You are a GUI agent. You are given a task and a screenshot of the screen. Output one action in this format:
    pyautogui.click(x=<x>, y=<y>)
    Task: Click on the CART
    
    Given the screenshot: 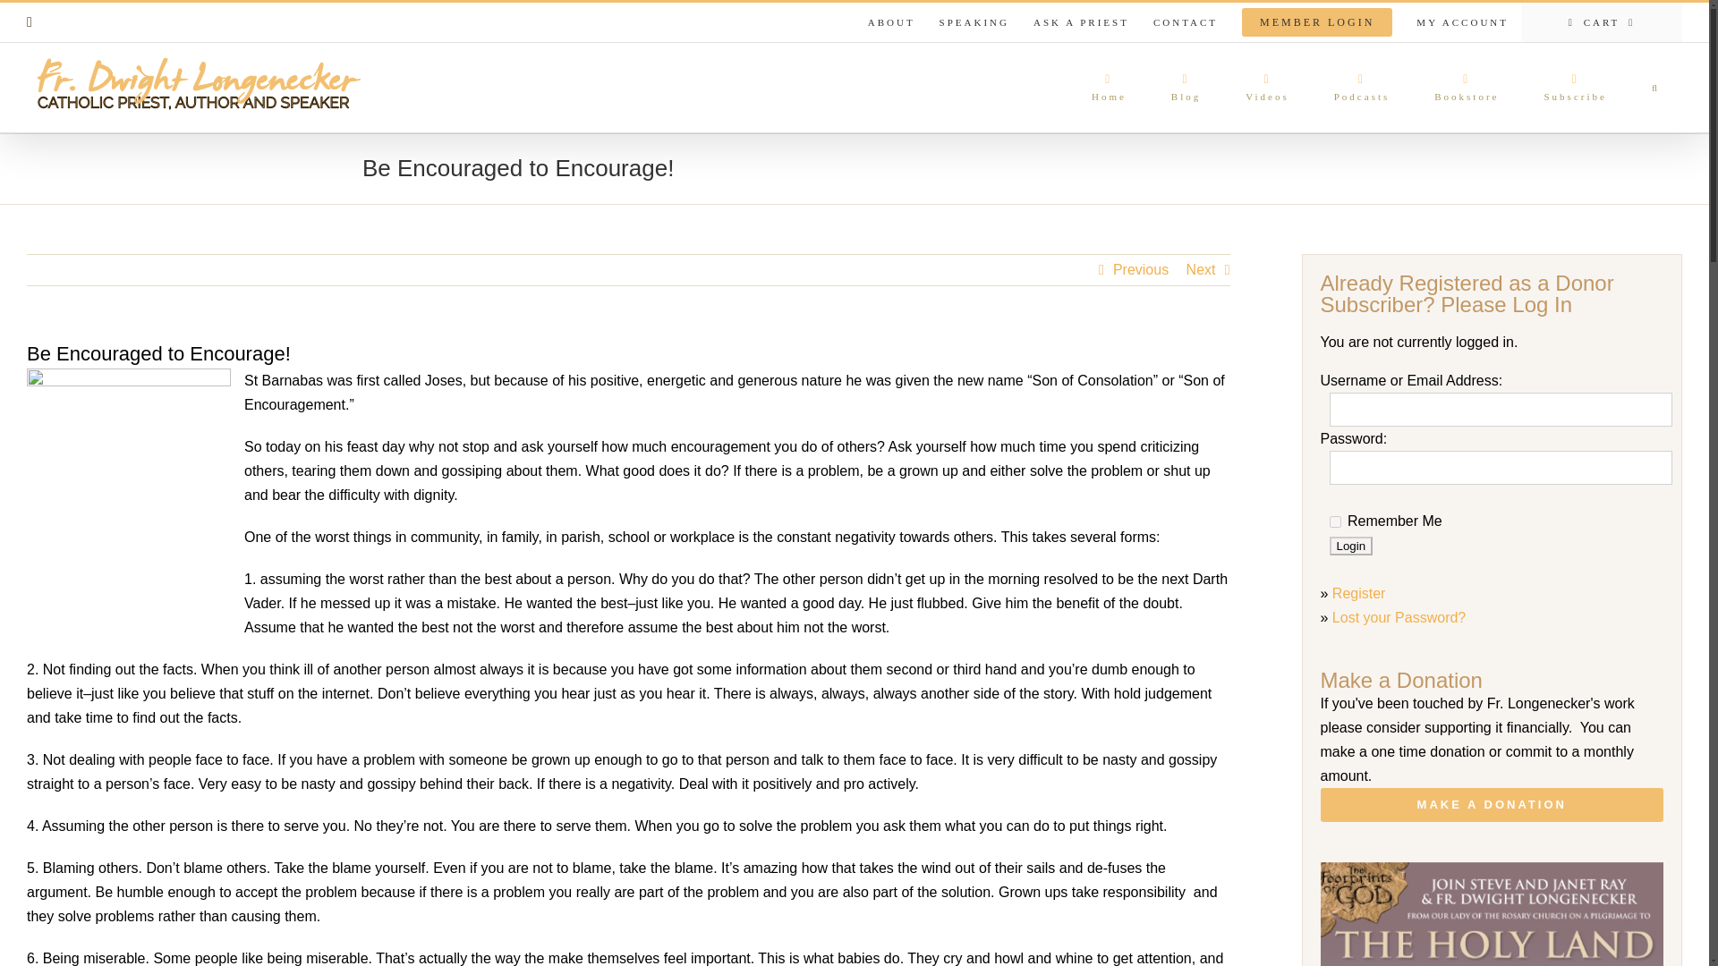 What is the action you would take?
    pyautogui.click(x=1601, y=22)
    